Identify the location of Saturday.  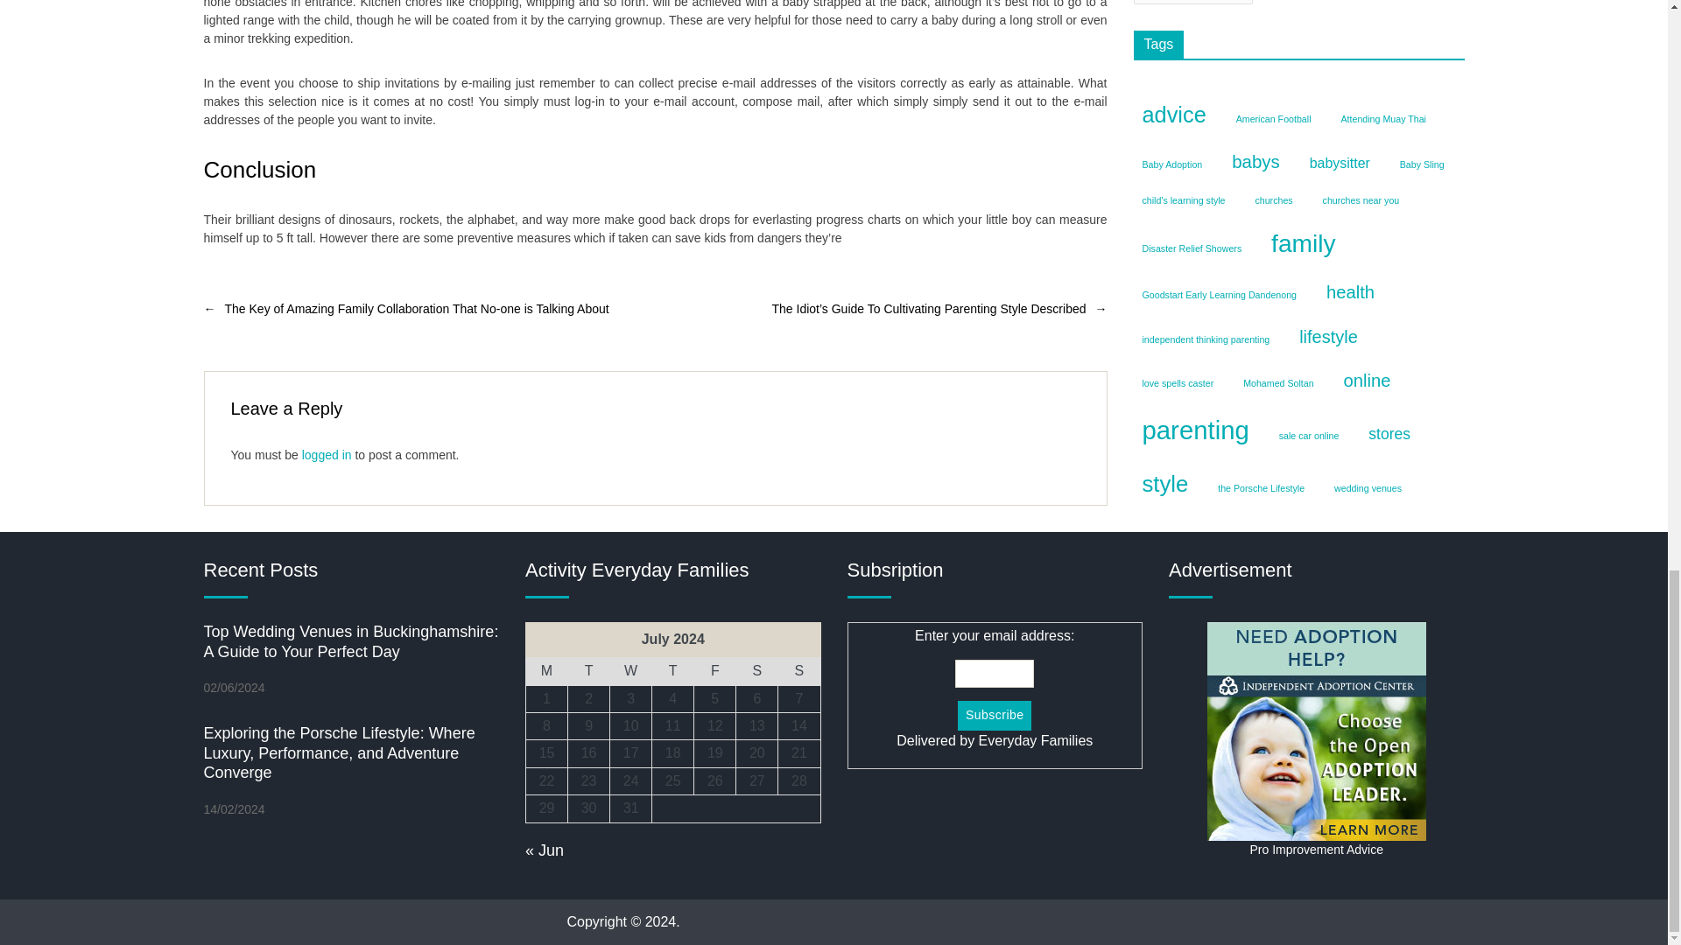
(756, 671).